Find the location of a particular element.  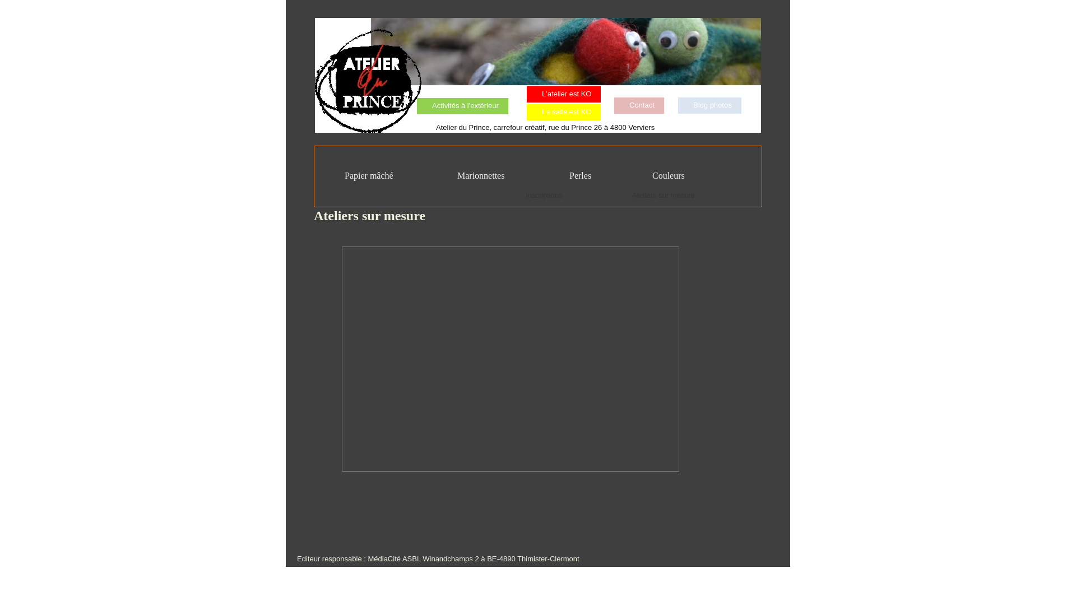

Blog photos is located at coordinates (713, 105).